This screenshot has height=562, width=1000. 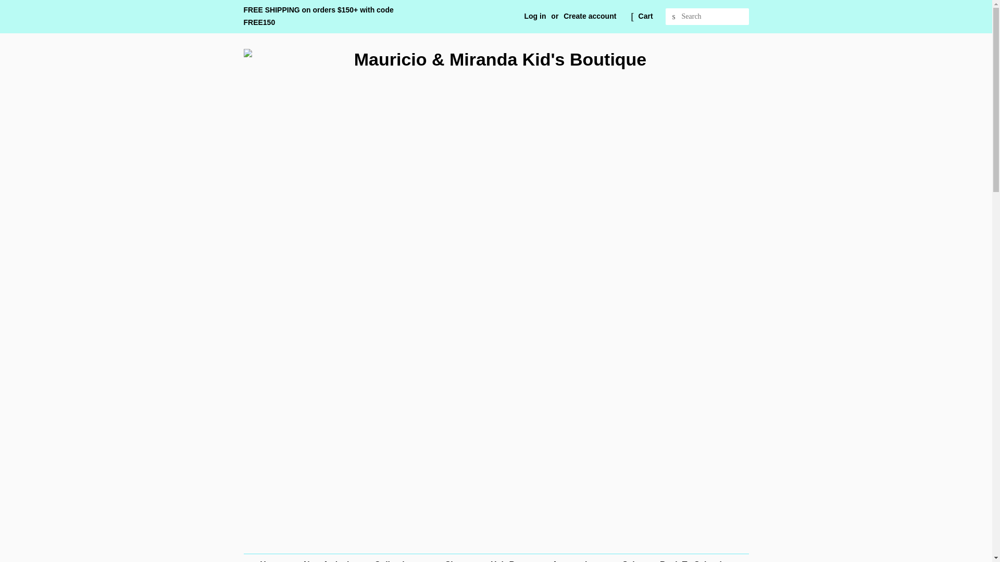 What do you see at coordinates (674, 17) in the screenshot?
I see `Search` at bounding box center [674, 17].